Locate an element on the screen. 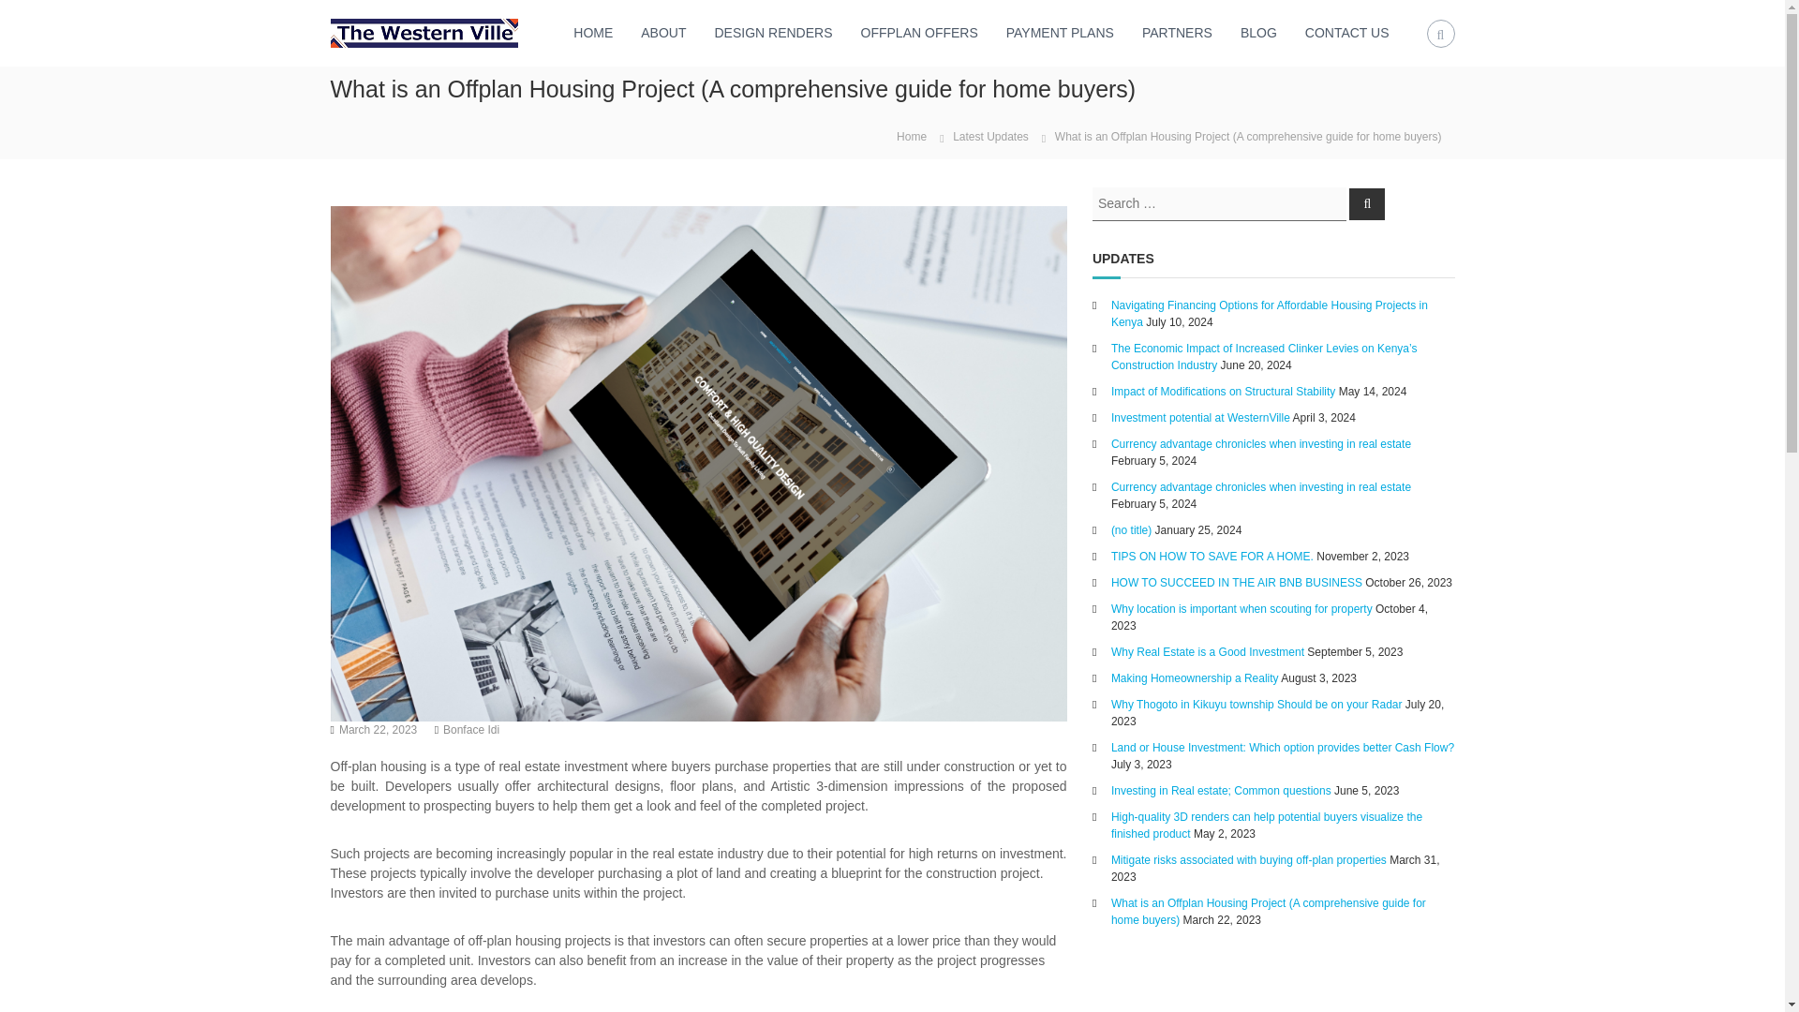 The height and width of the screenshot is (1012, 1799). Mitigate risks associated with buying off-plan properties is located at coordinates (1249, 859).